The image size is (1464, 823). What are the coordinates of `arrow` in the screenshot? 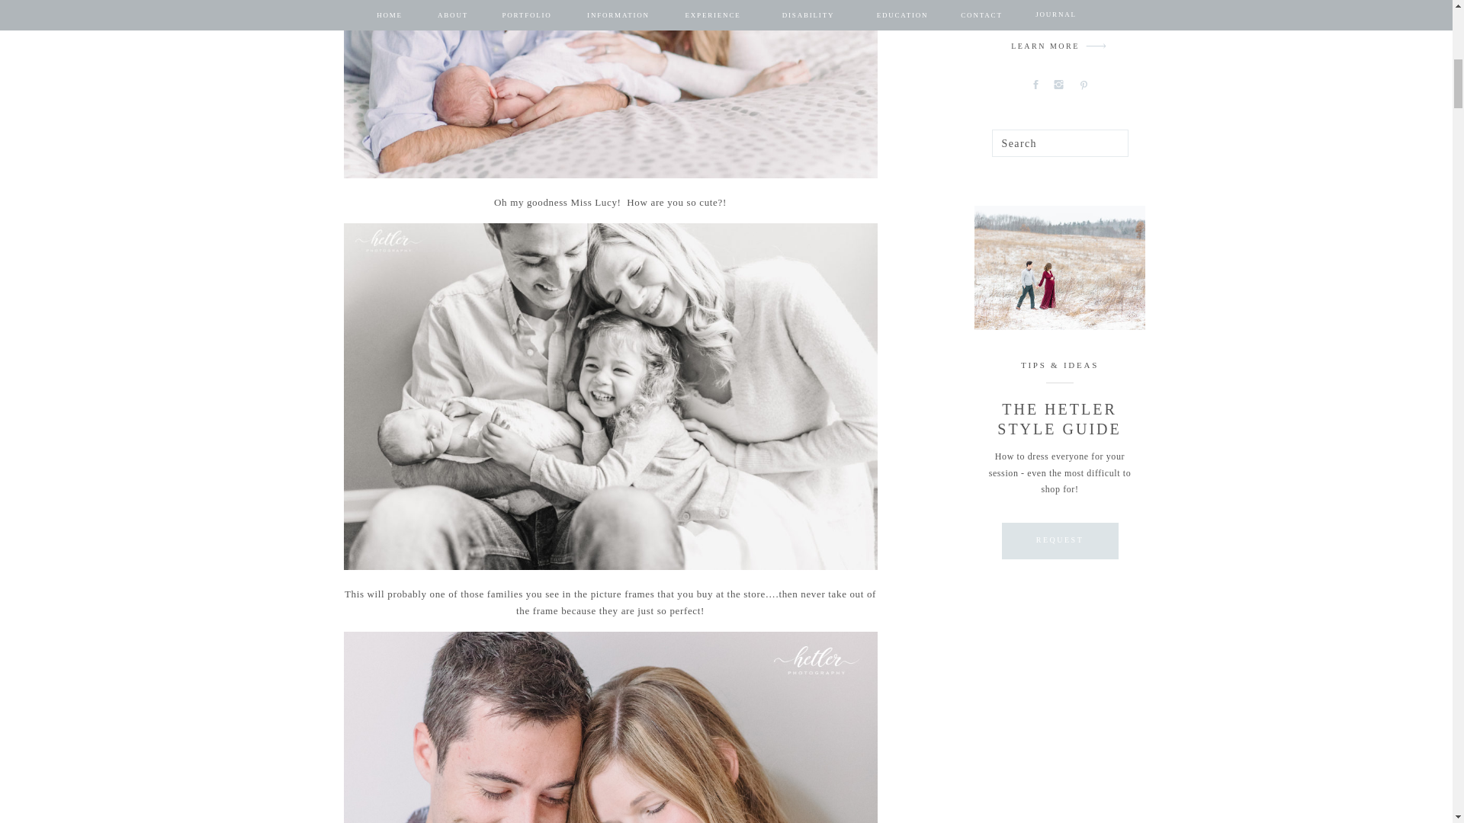 It's located at (1096, 46).